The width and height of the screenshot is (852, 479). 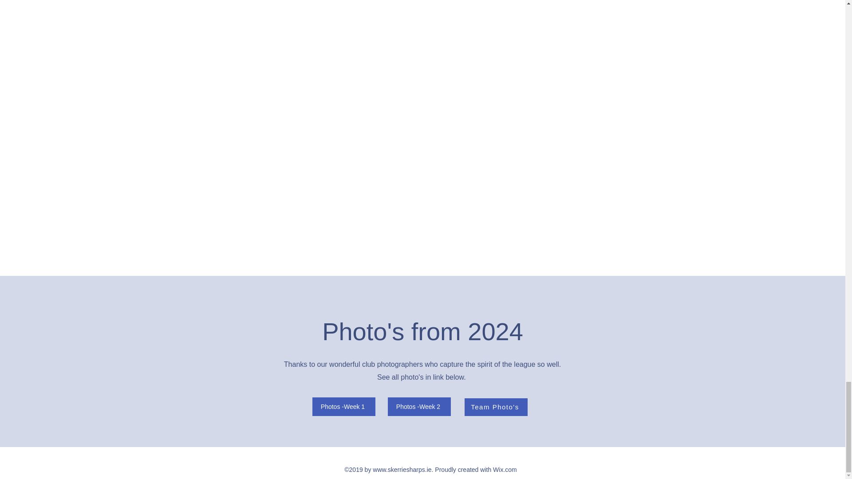 I want to click on www.skerriesharps.ie, so click(x=402, y=469).